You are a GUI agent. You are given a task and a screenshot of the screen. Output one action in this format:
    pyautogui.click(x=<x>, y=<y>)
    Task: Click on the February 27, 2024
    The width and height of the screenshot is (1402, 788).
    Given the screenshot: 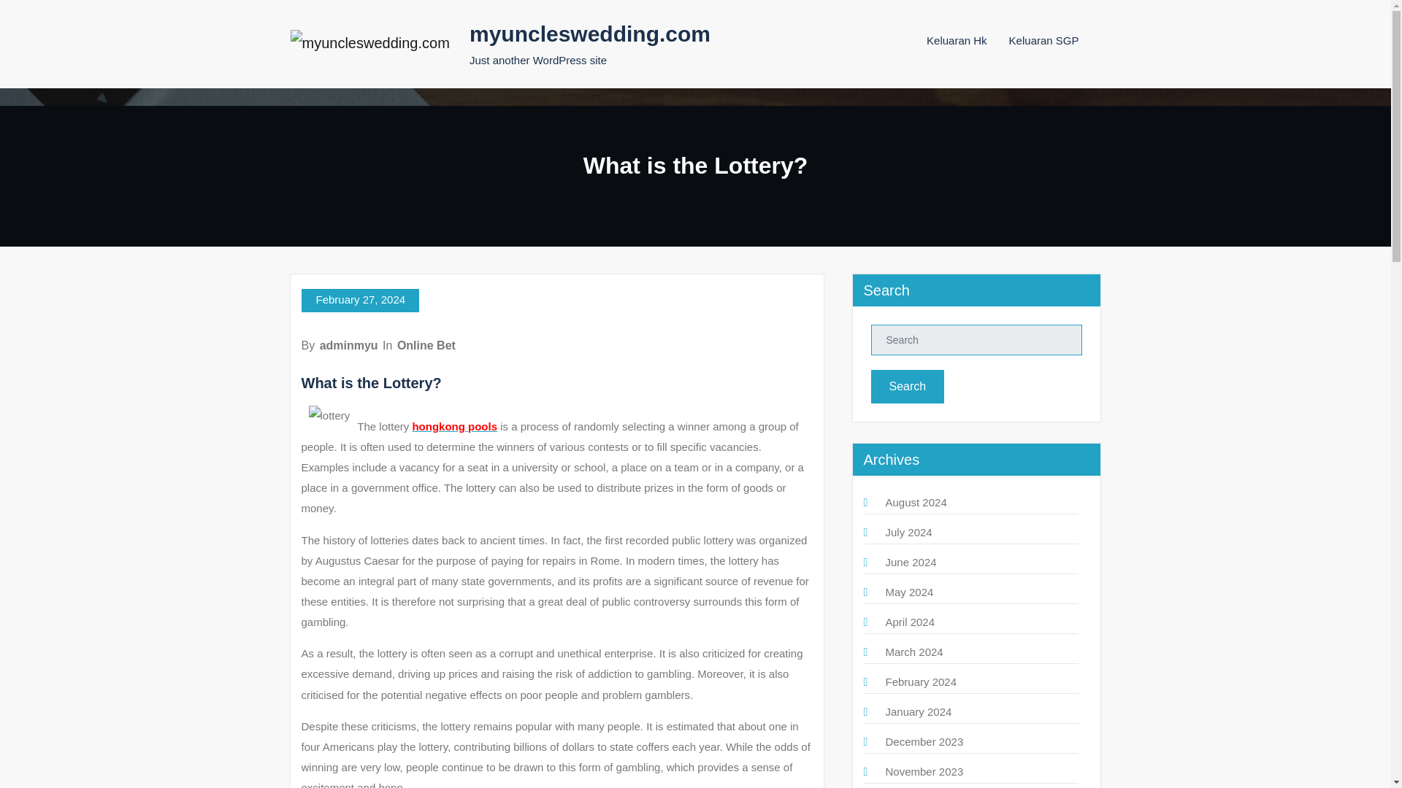 What is the action you would take?
    pyautogui.click(x=360, y=301)
    